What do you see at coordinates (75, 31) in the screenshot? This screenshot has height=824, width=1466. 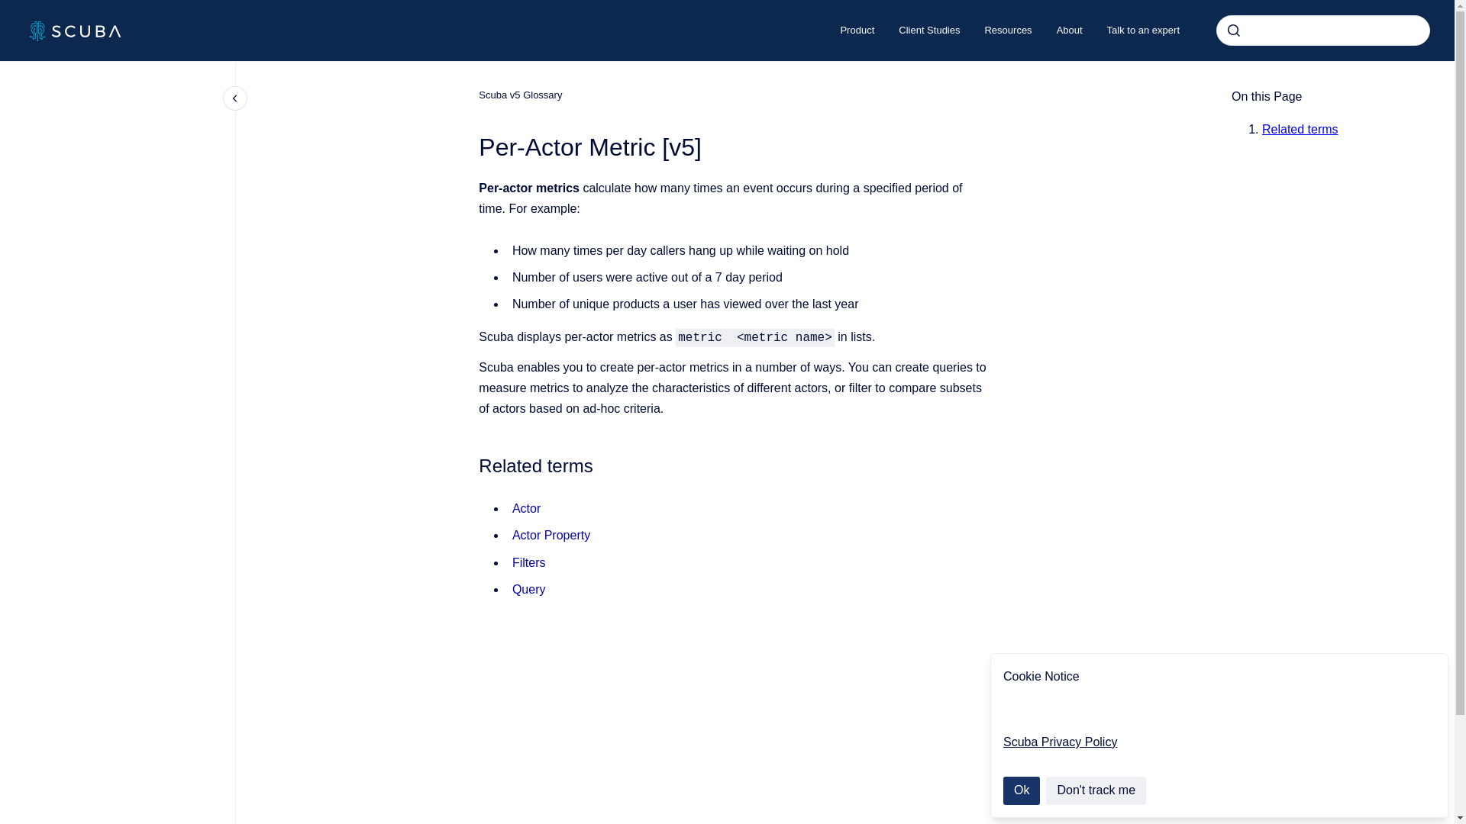 I see `Go to homepage` at bounding box center [75, 31].